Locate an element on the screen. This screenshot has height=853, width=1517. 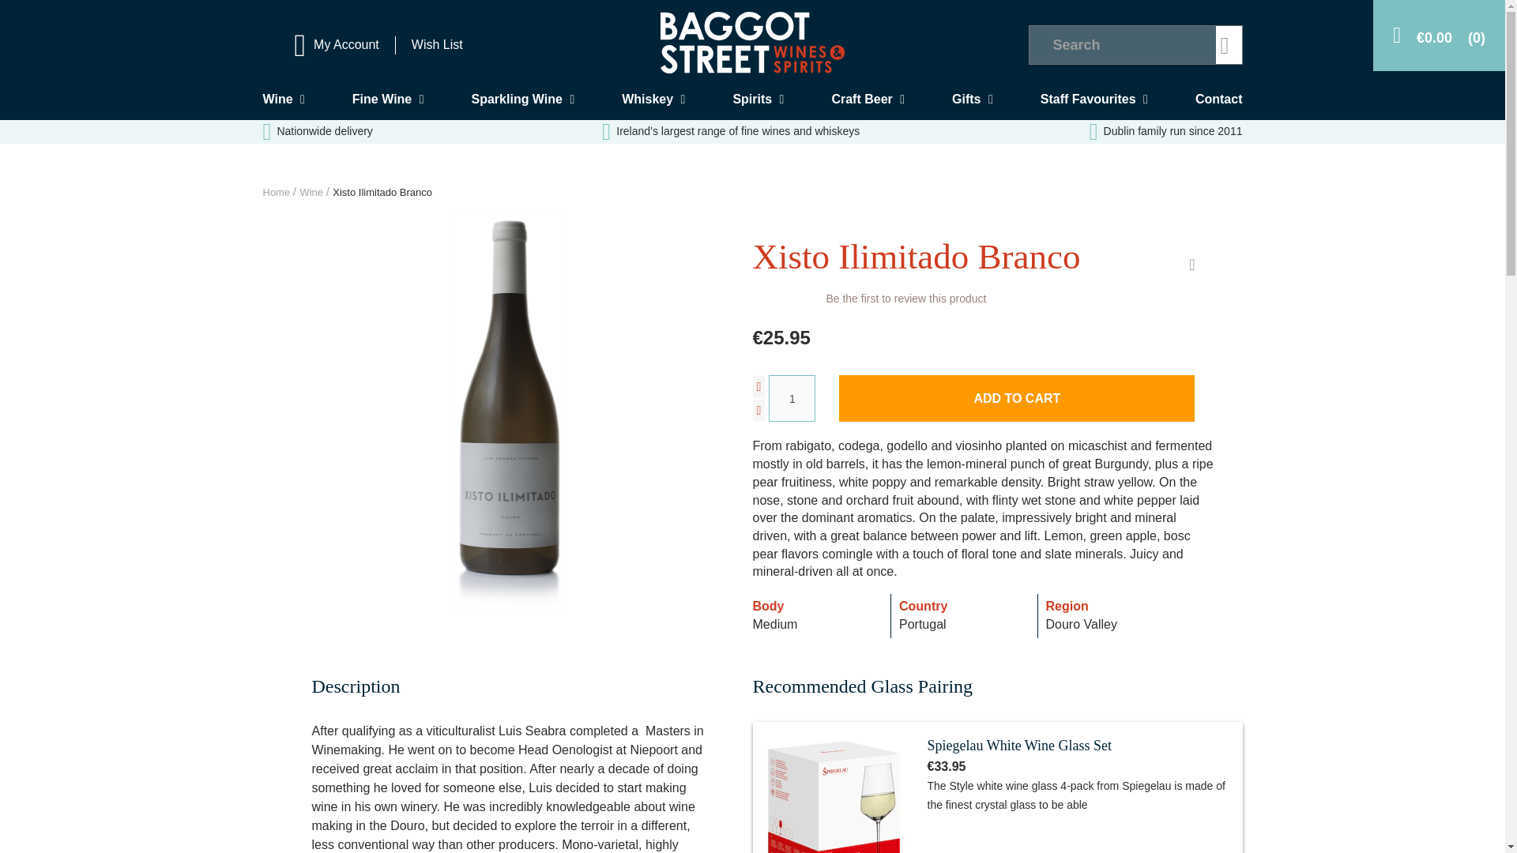
Qty is located at coordinates (792, 398).